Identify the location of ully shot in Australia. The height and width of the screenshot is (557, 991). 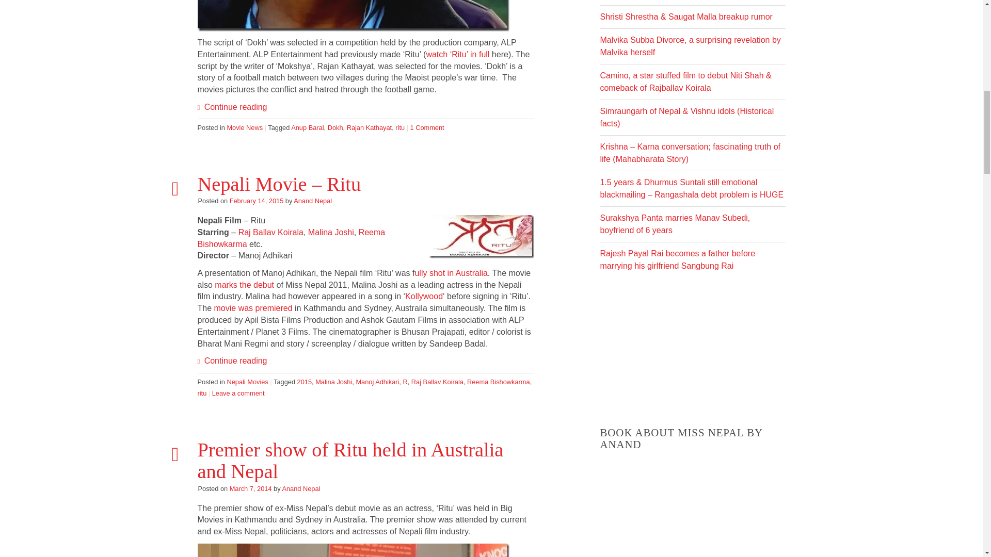
(451, 272).